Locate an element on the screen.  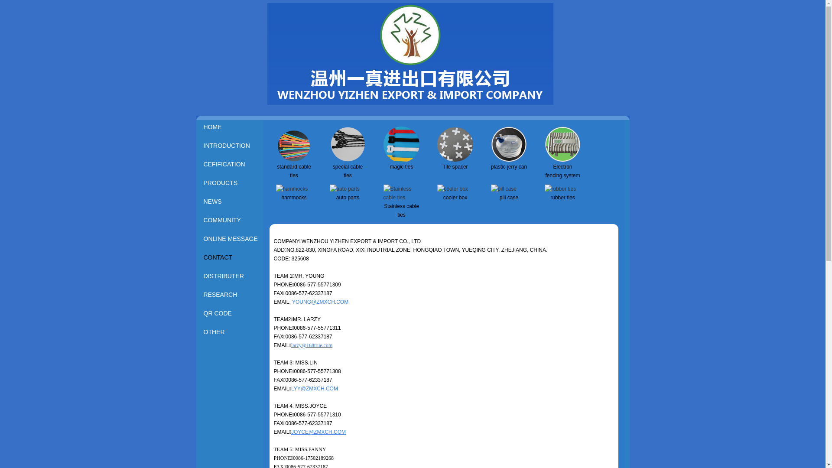
YOUNG@ZMXCH.COM is located at coordinates (320, 302).